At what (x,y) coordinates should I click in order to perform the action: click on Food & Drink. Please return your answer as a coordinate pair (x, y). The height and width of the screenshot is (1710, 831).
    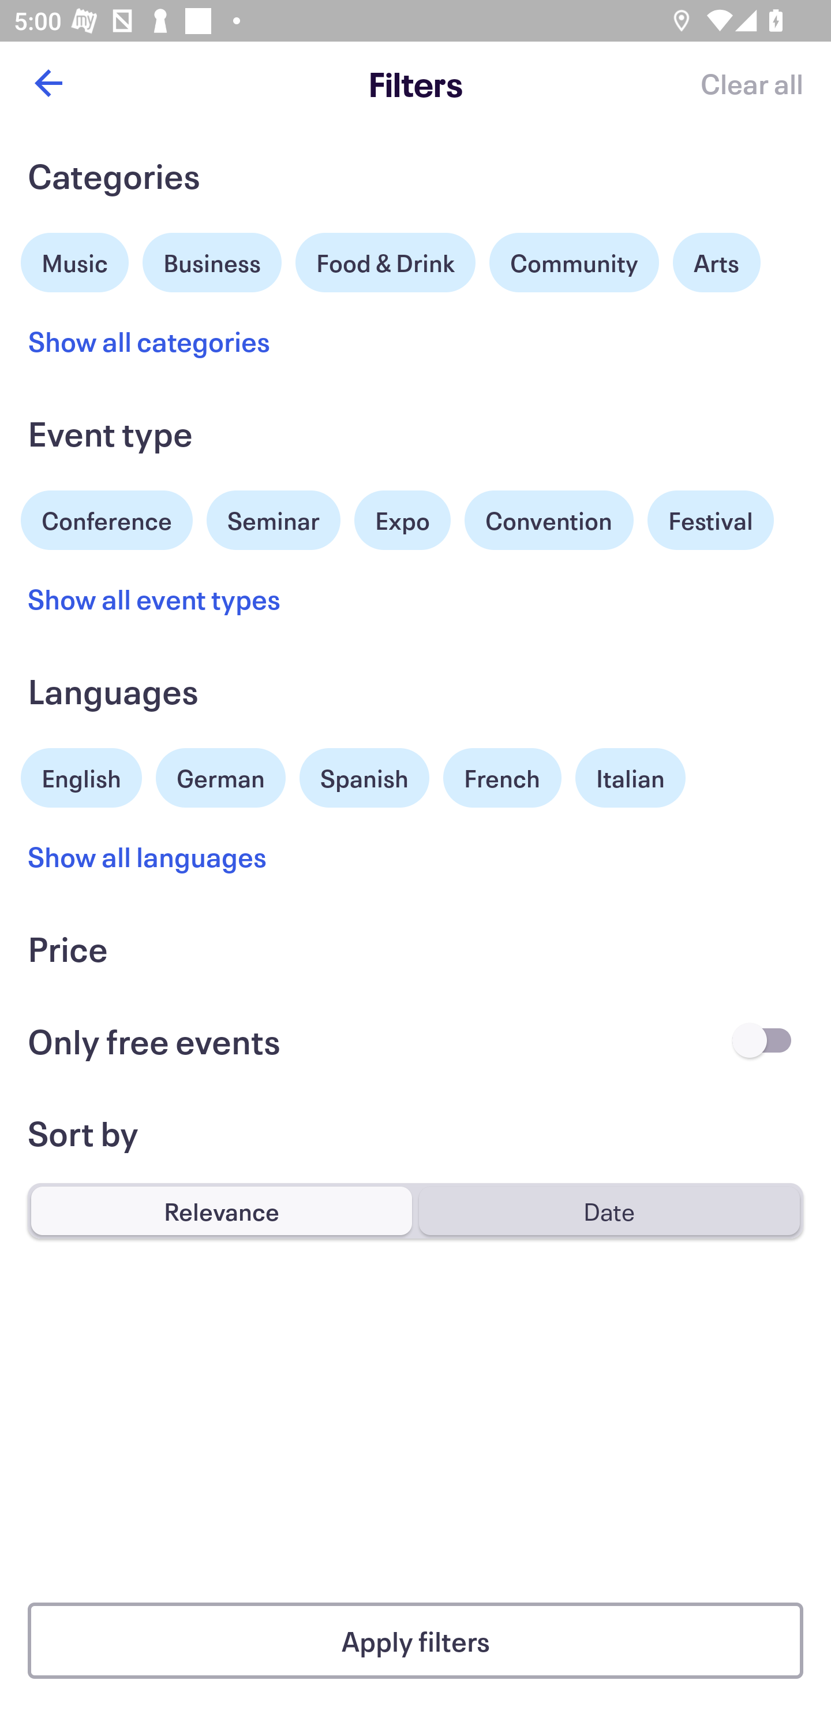
    Looking at the image, I should click on (385, 262).